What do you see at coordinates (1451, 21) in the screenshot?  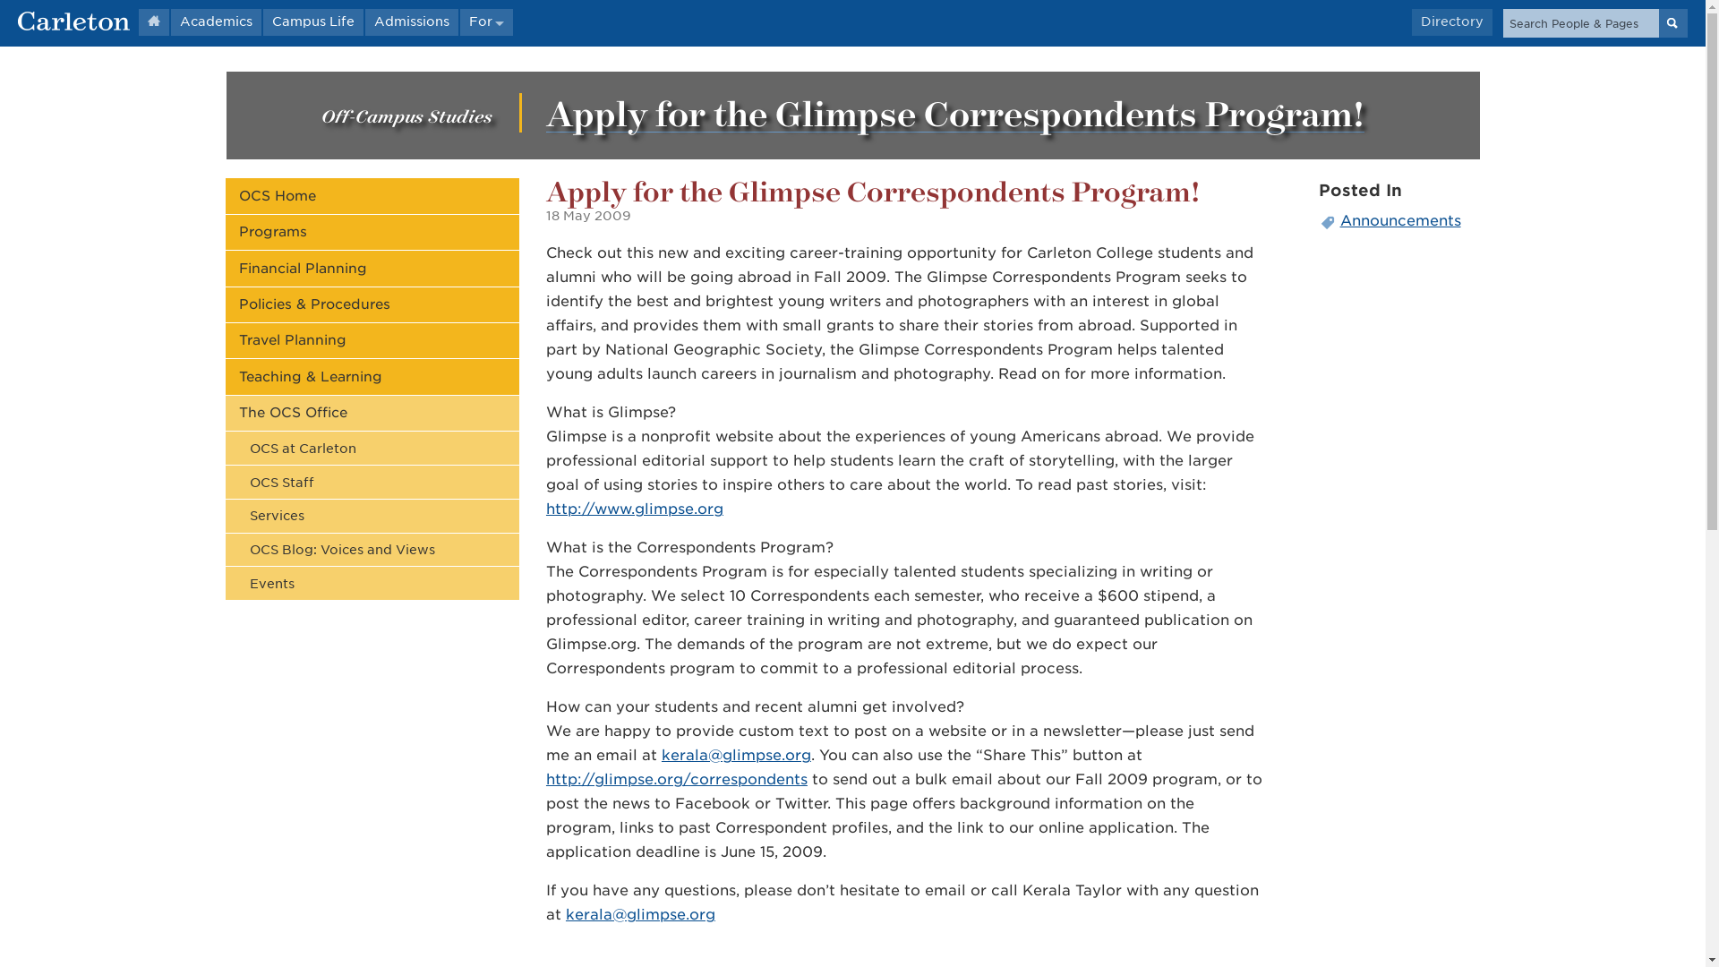 I see `Directory` at bounding box center [1451, 21].